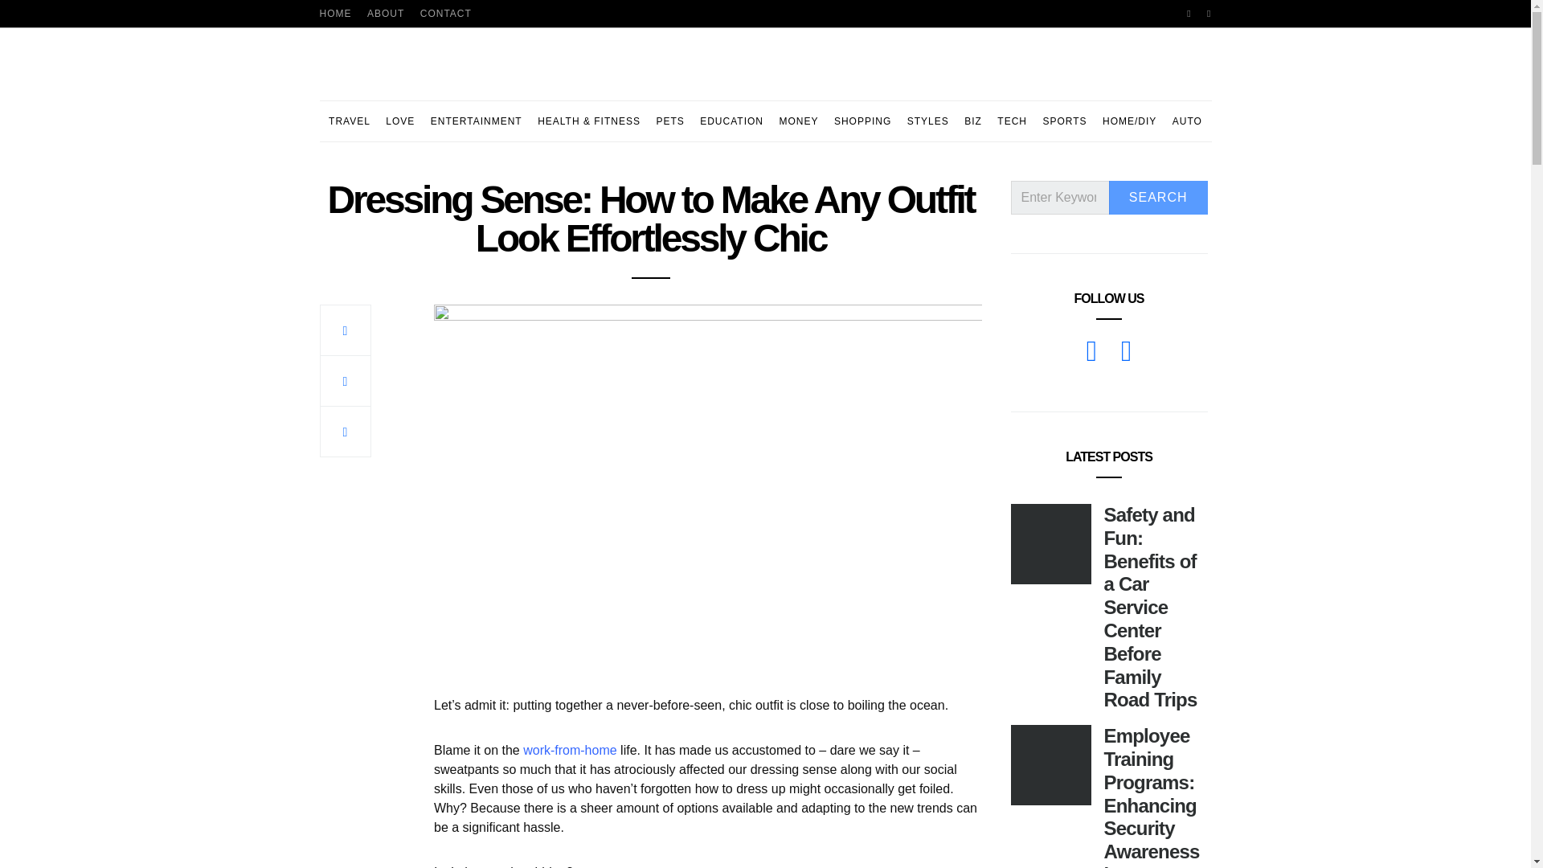 The image size is (1543, 868). What do you see at coordinates (731, 121) in the screenshot?
I see `EDUCATION` at bounding box center [731, 121].